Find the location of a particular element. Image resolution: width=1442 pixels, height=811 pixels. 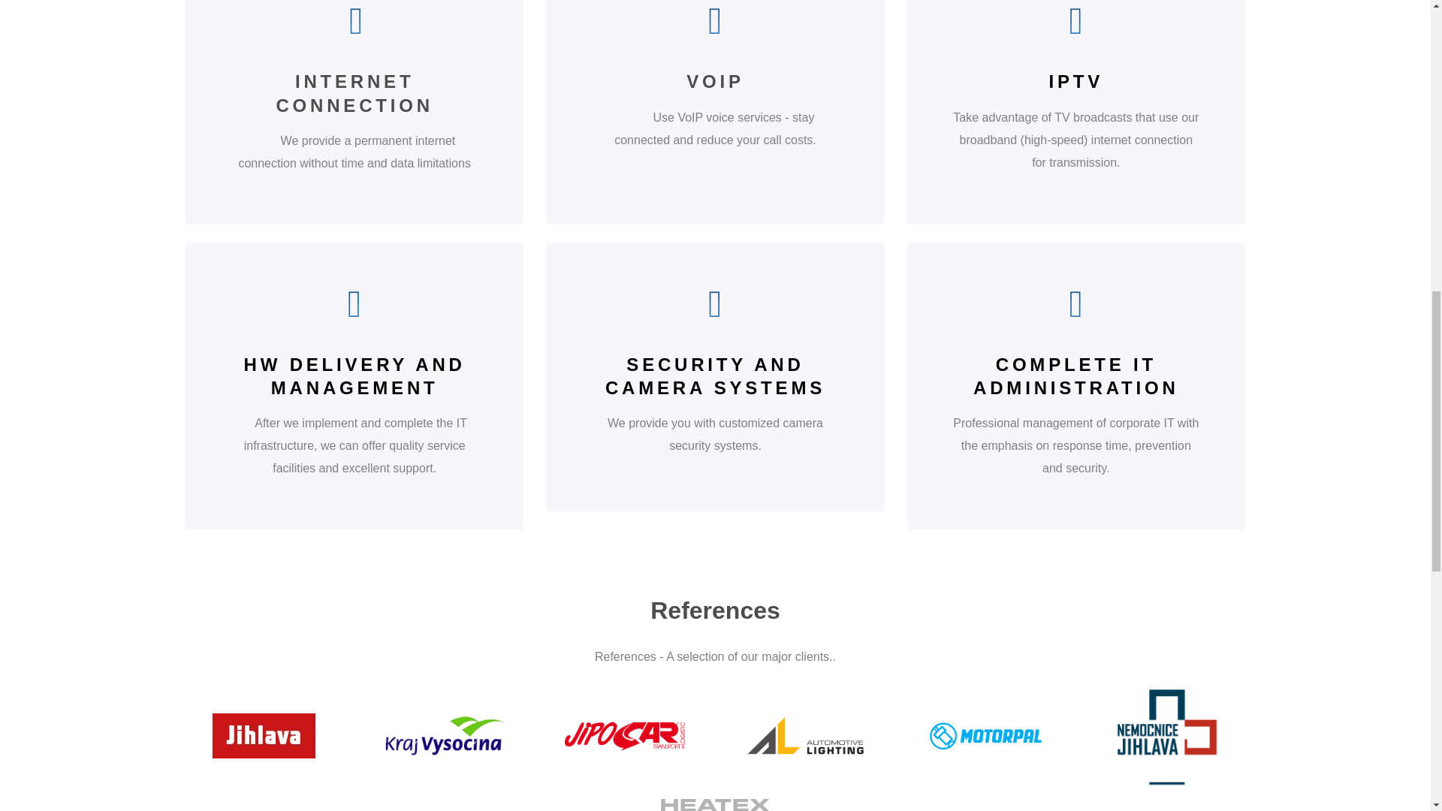

INTERNET CONNECTION is located at coordinates (354, 93).